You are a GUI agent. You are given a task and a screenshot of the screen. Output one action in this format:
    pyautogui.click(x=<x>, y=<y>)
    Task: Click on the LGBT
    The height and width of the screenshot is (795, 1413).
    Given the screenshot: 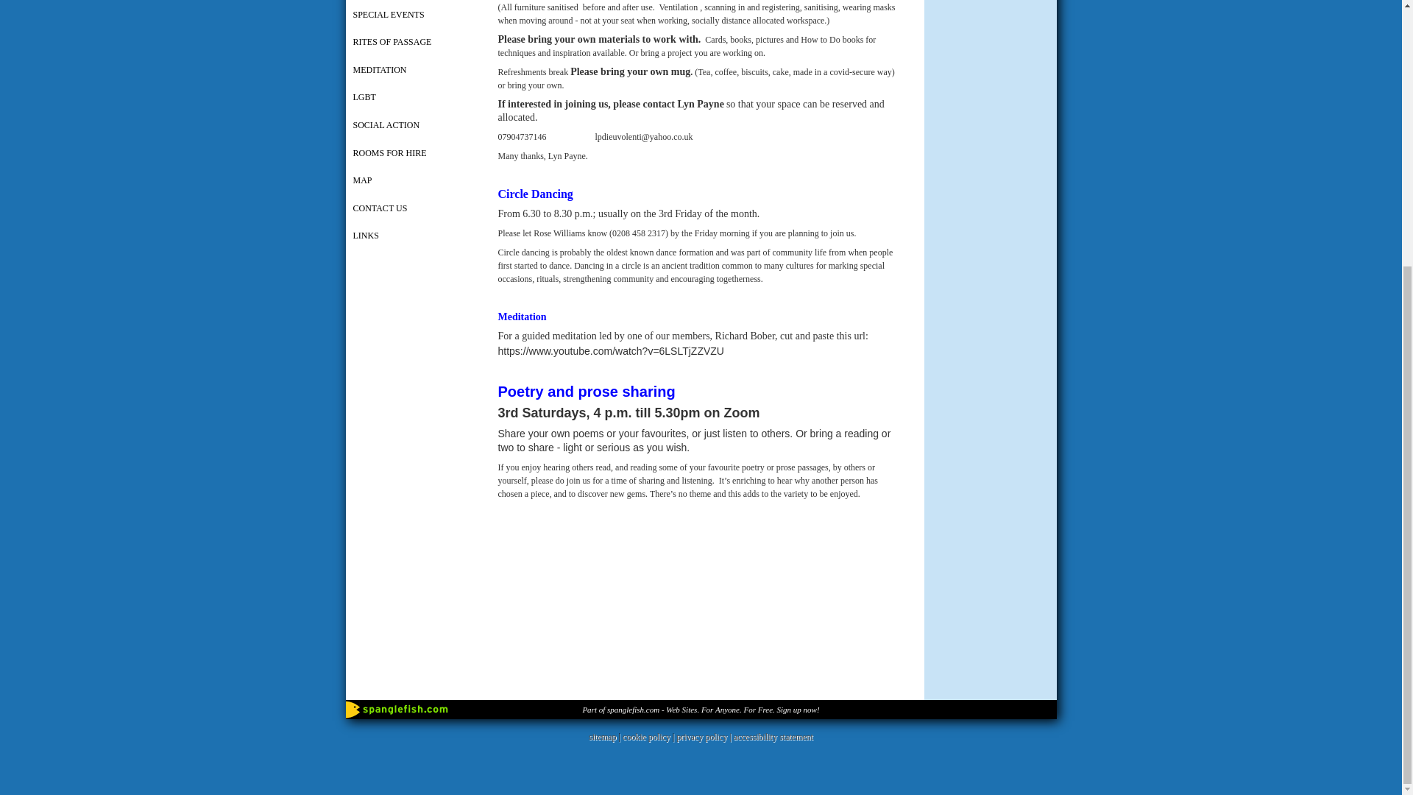 What is the action you would take?
    pyautogui.click(x=412, y=99)
    